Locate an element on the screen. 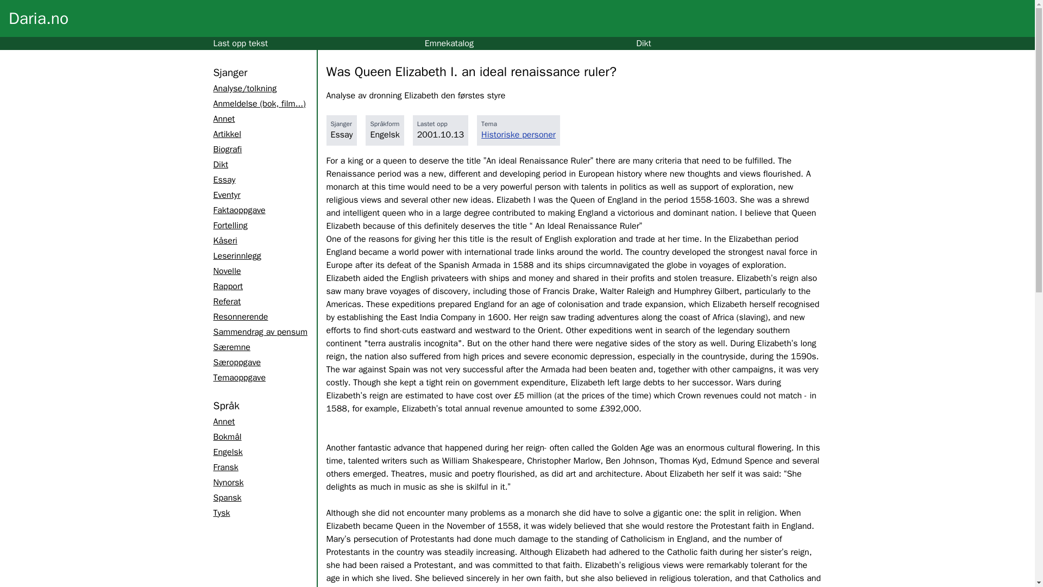 The image size is (1043, 587). Last opp tekst is located at coordinates (240, 43).